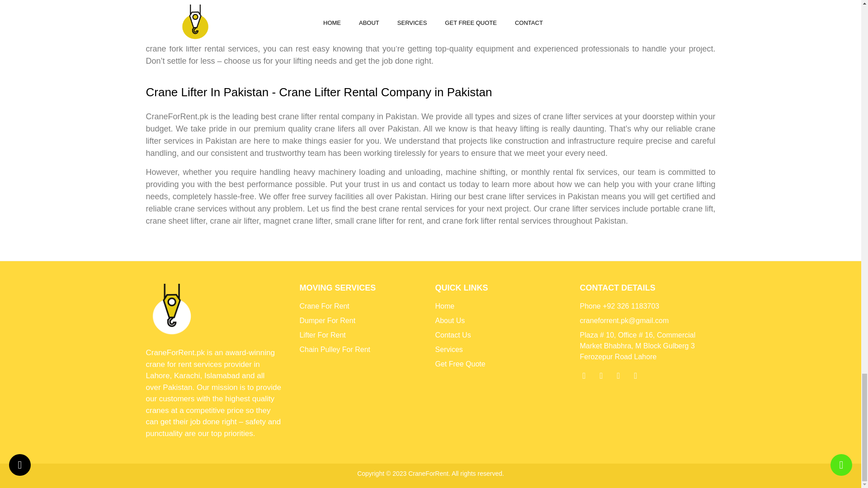 The width and height of the screenshot is (868, 488). What do you see at coordinates (502, 350) in the screenshot?
I see `Services` at bounding box center [502, 350].